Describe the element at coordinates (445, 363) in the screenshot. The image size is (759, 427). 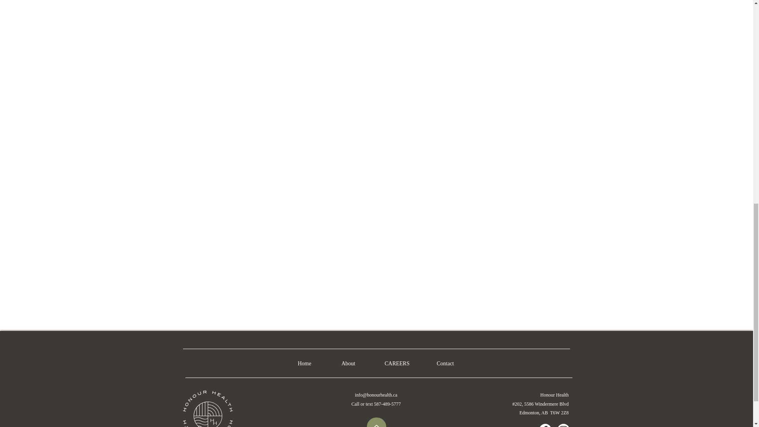
I see `Contact` at that location.